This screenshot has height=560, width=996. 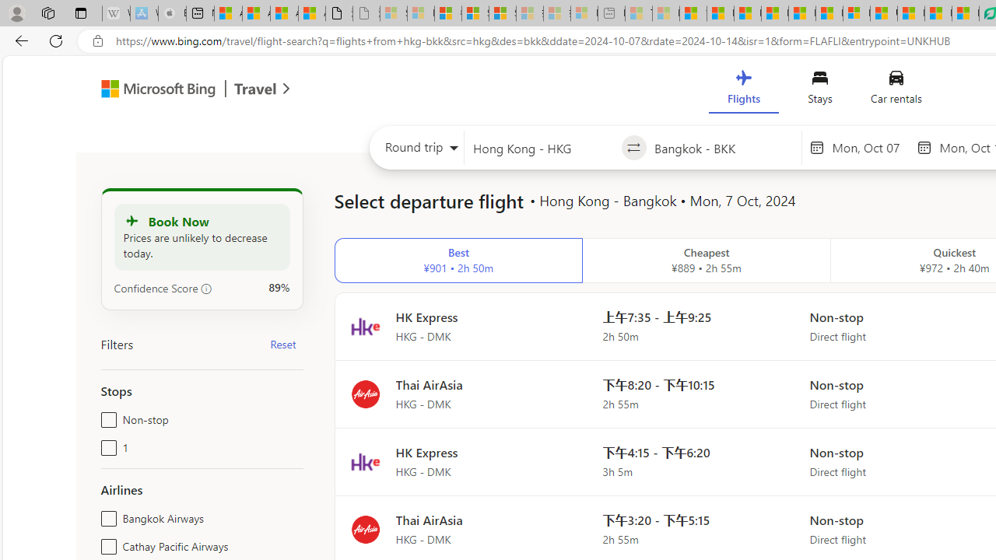 I want to click on Cathay Pacific Airways, so click(x=106, y=543).